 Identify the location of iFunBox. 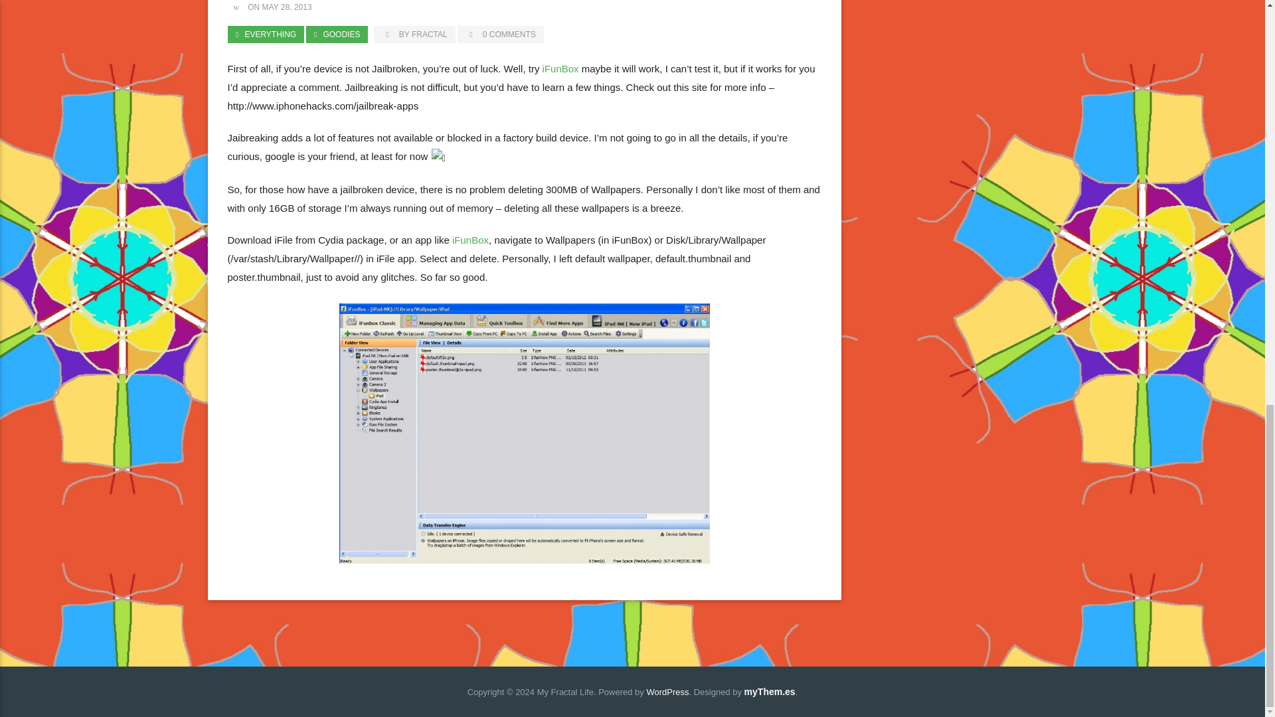
(470, 239).